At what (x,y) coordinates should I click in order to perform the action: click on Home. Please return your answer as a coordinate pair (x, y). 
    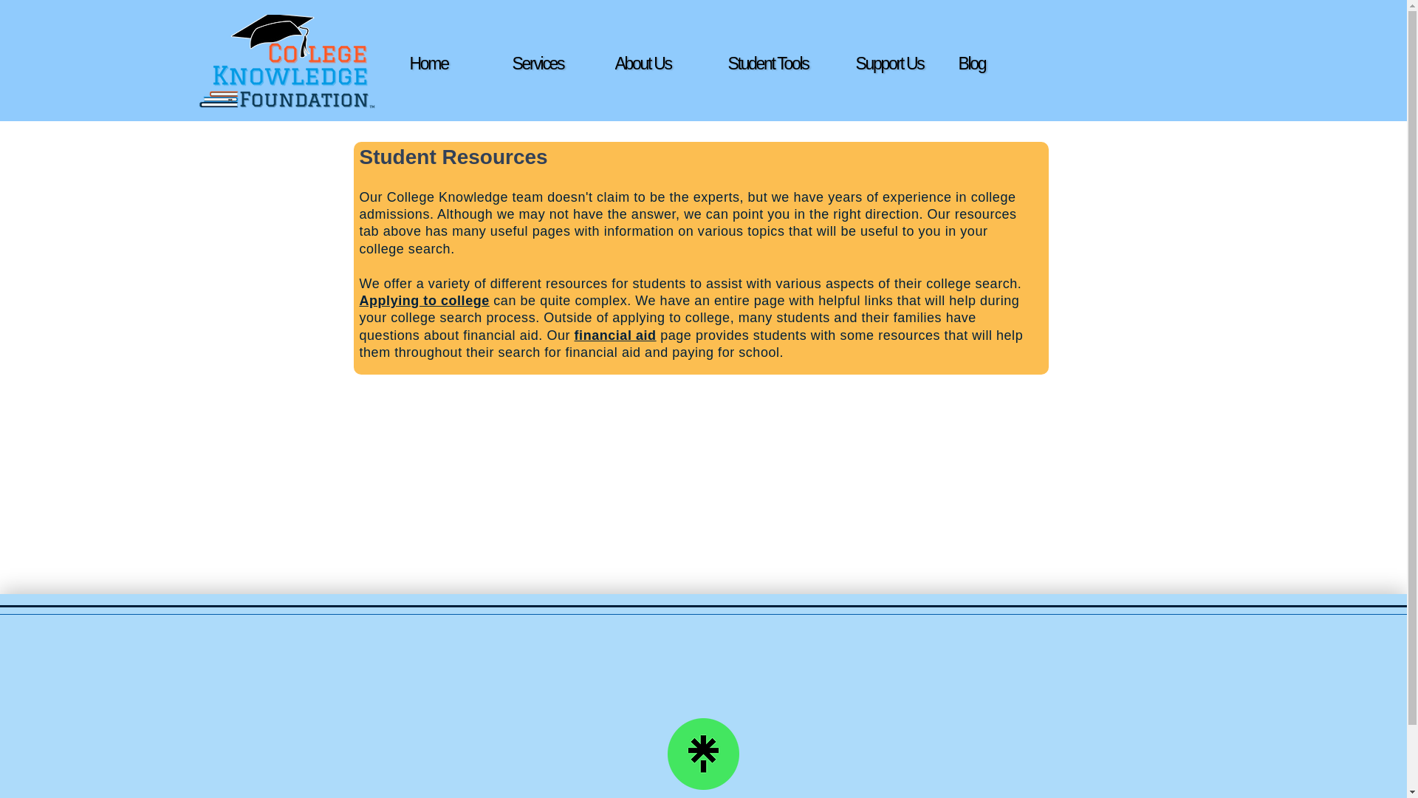
    Looking at the image, I should click on (461, 64).